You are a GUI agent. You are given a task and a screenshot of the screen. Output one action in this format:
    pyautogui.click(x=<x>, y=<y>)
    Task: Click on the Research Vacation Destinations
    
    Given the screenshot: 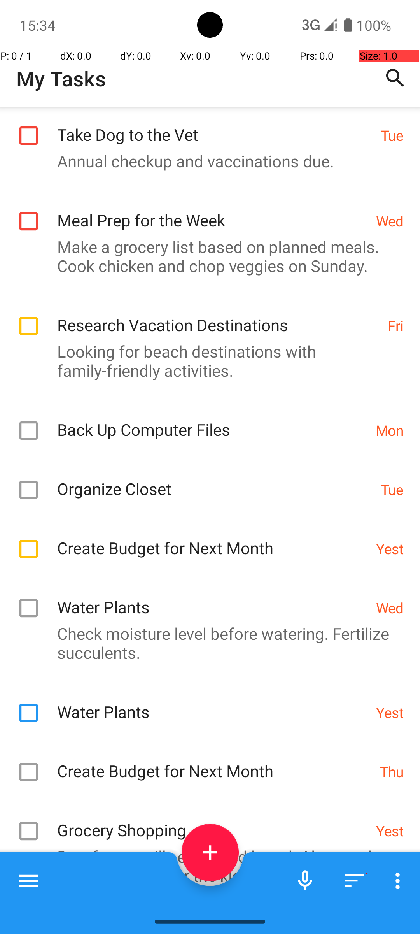 What is the action you would take?
    pyautogui.click(x=219, y=317)
    